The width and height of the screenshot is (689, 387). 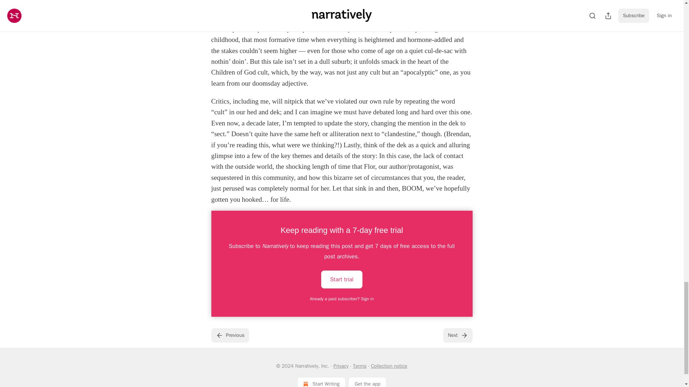 I want to click on Terms, so click(x=360, y=366).